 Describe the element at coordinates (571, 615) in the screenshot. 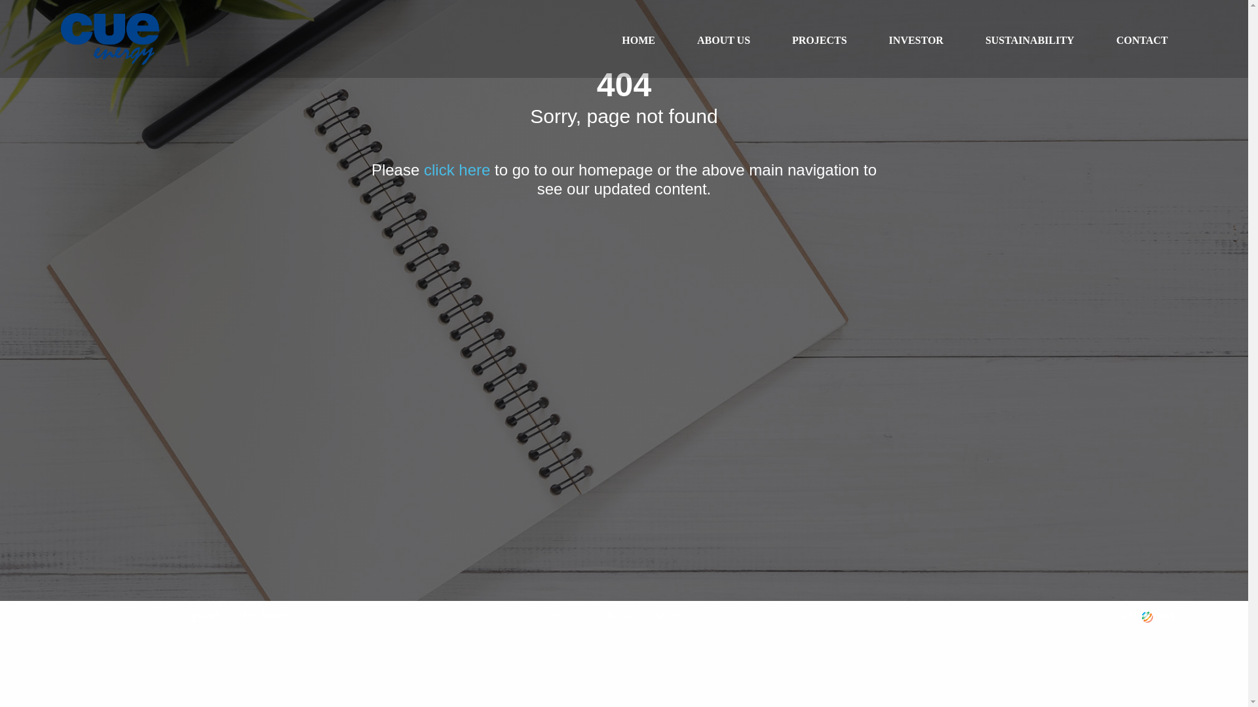

I see `Site Map` at that location.